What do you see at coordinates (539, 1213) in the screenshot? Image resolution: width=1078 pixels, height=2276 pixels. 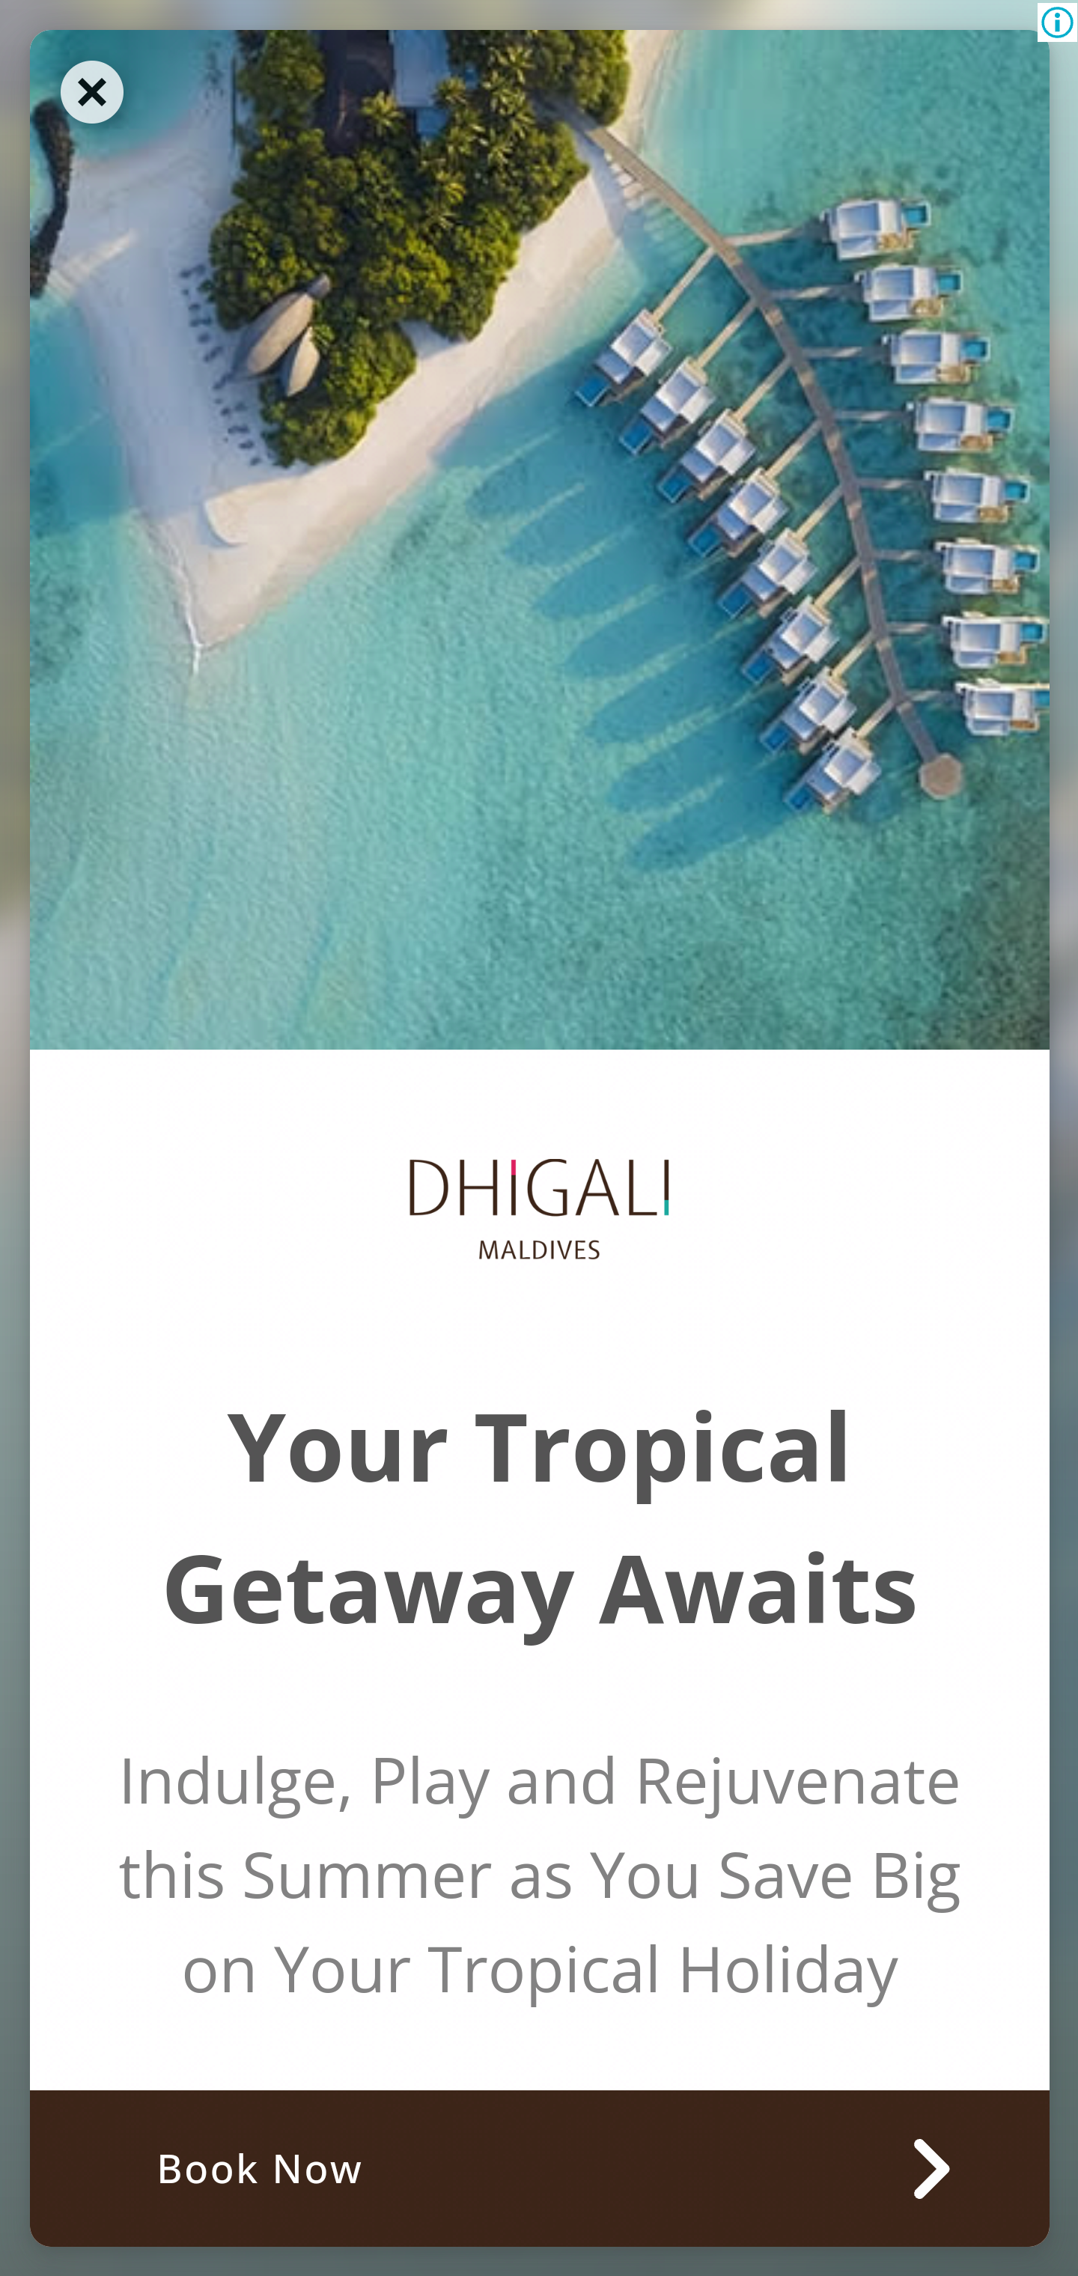 I see `www.dhigali` at bounding box center [539, 1213].